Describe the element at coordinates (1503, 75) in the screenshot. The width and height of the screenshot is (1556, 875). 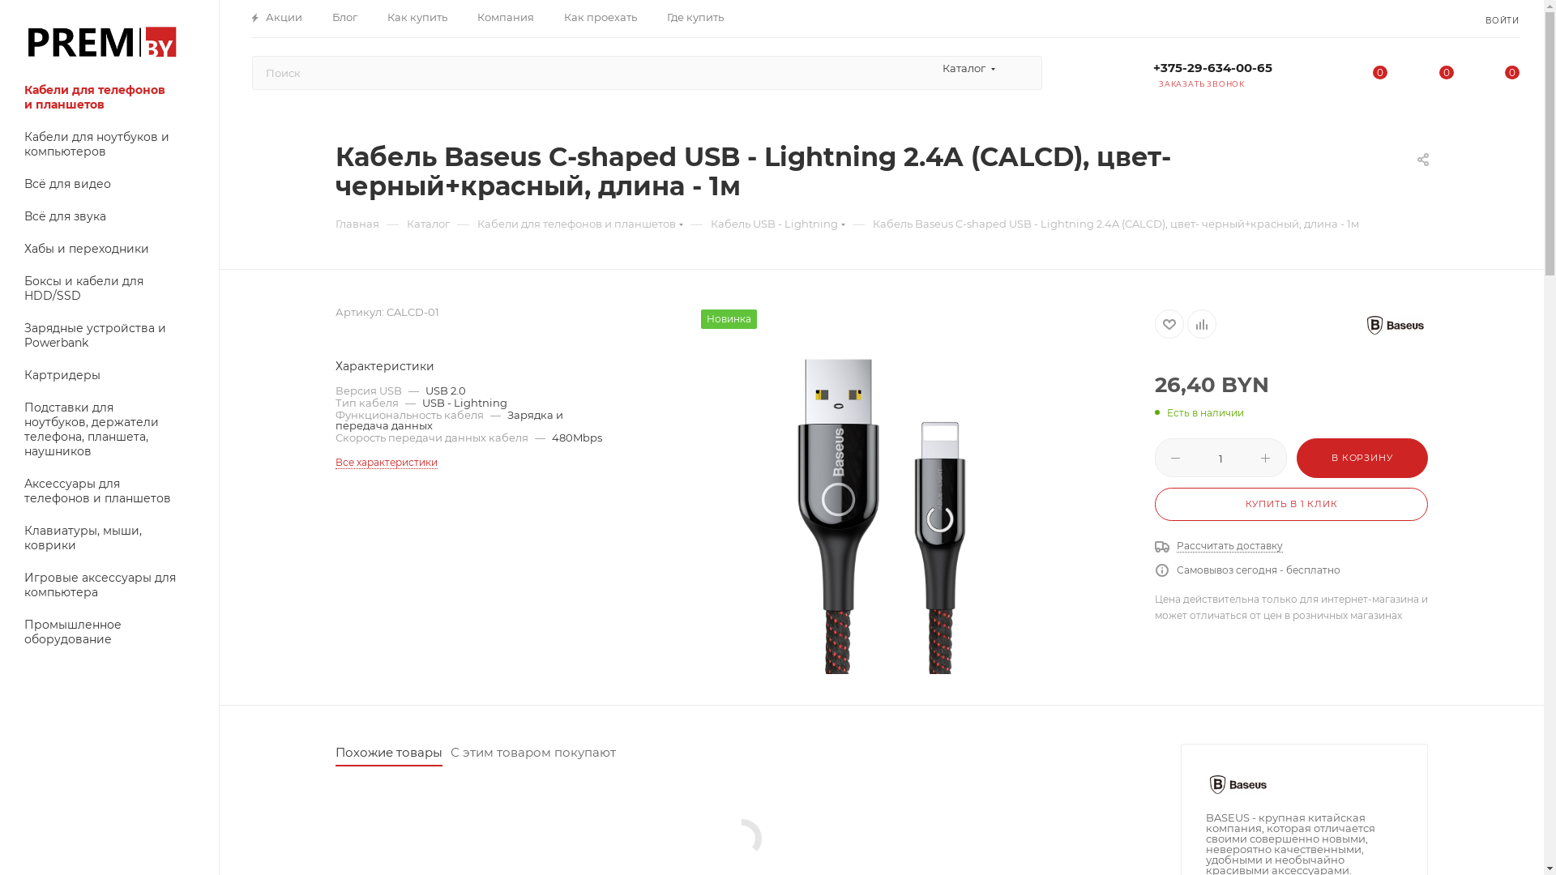
I see `0` at that location.